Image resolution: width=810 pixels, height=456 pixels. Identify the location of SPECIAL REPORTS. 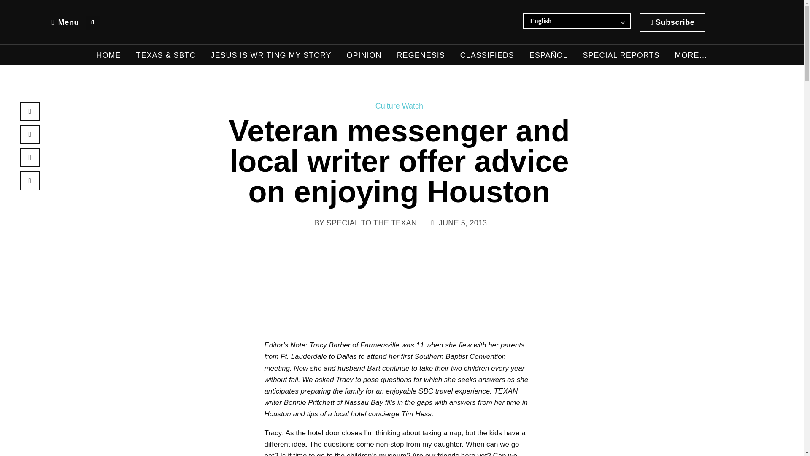
(621, 55).